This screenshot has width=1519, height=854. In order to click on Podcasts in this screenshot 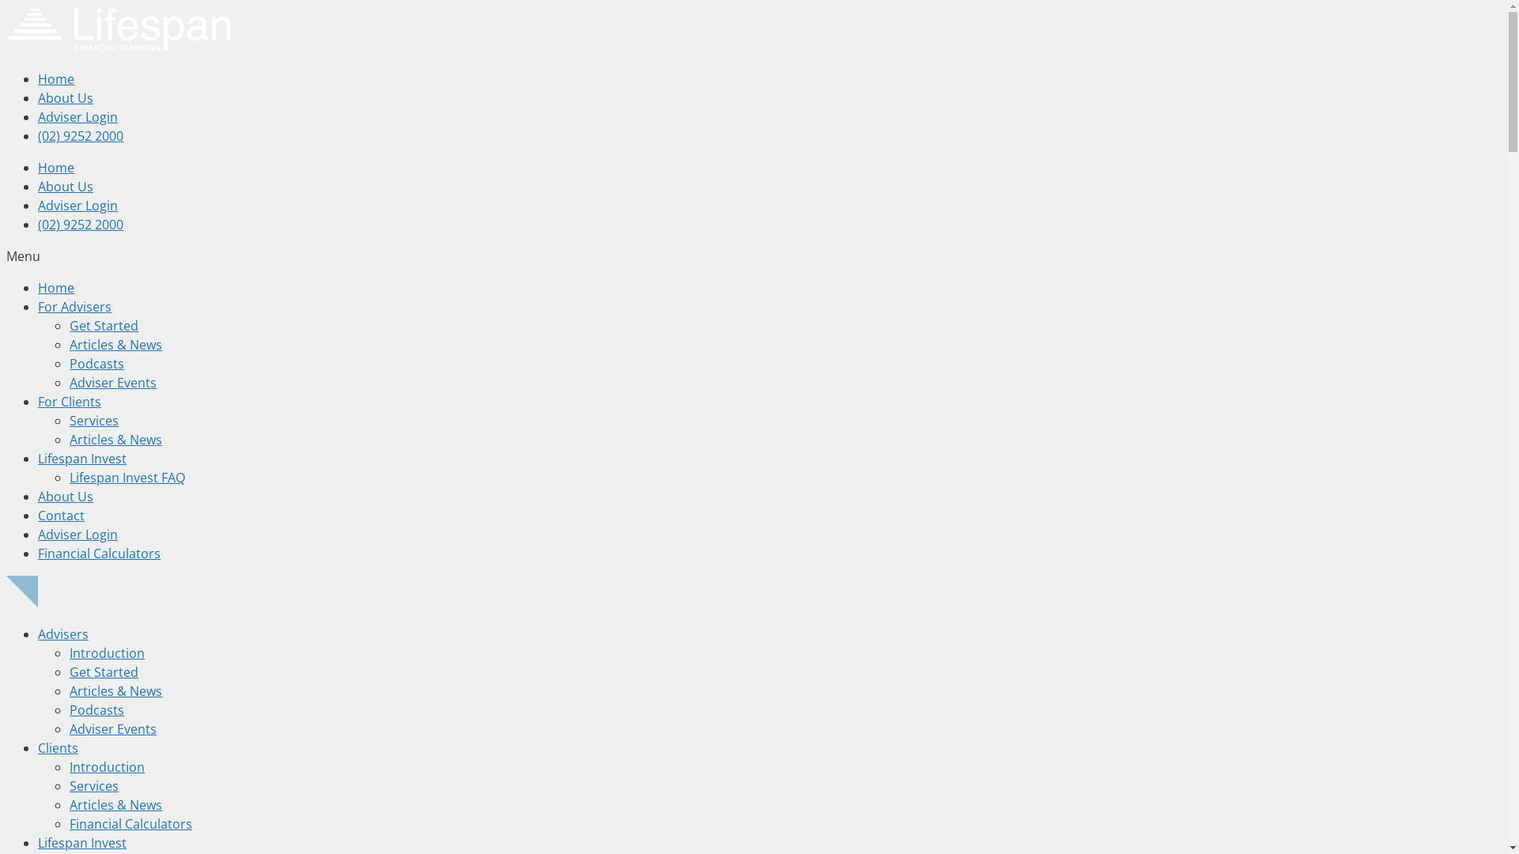, I will do `click(97, 710)`.